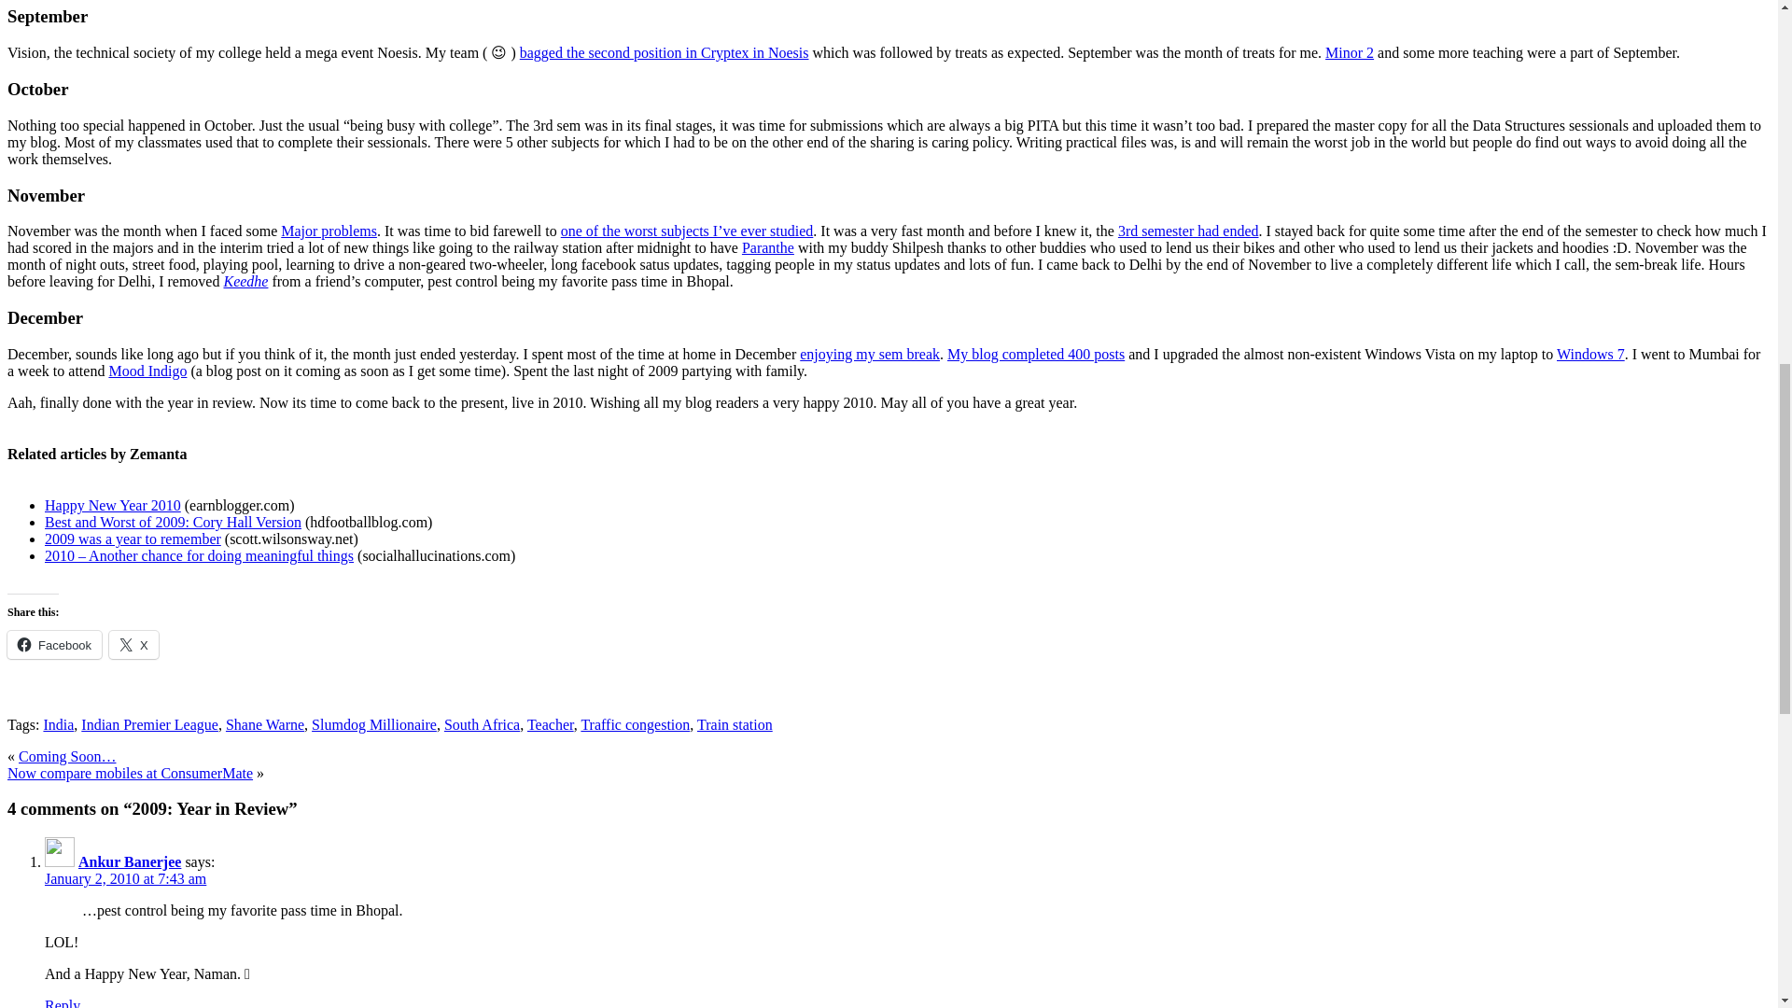 Image resolution: width=1792 pixels, height=1008 pixels. What do you see at coordinates (1350, 52) in the screenshot?
I see `Minor 2` at bounding box center [1350, 52].